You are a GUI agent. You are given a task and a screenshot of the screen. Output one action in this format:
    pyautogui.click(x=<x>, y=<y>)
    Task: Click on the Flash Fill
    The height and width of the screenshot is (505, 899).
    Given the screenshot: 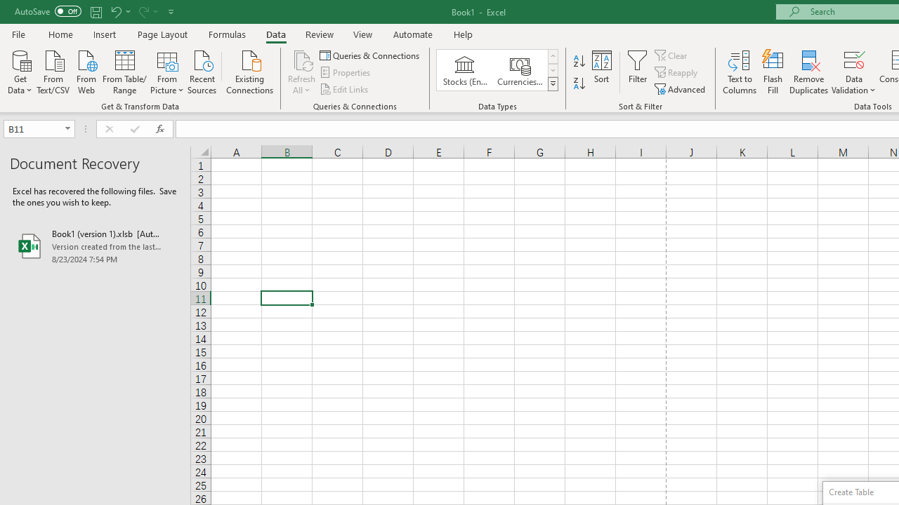 What is the action you would take?
    pyautogui.click(x=773, y=72)
    